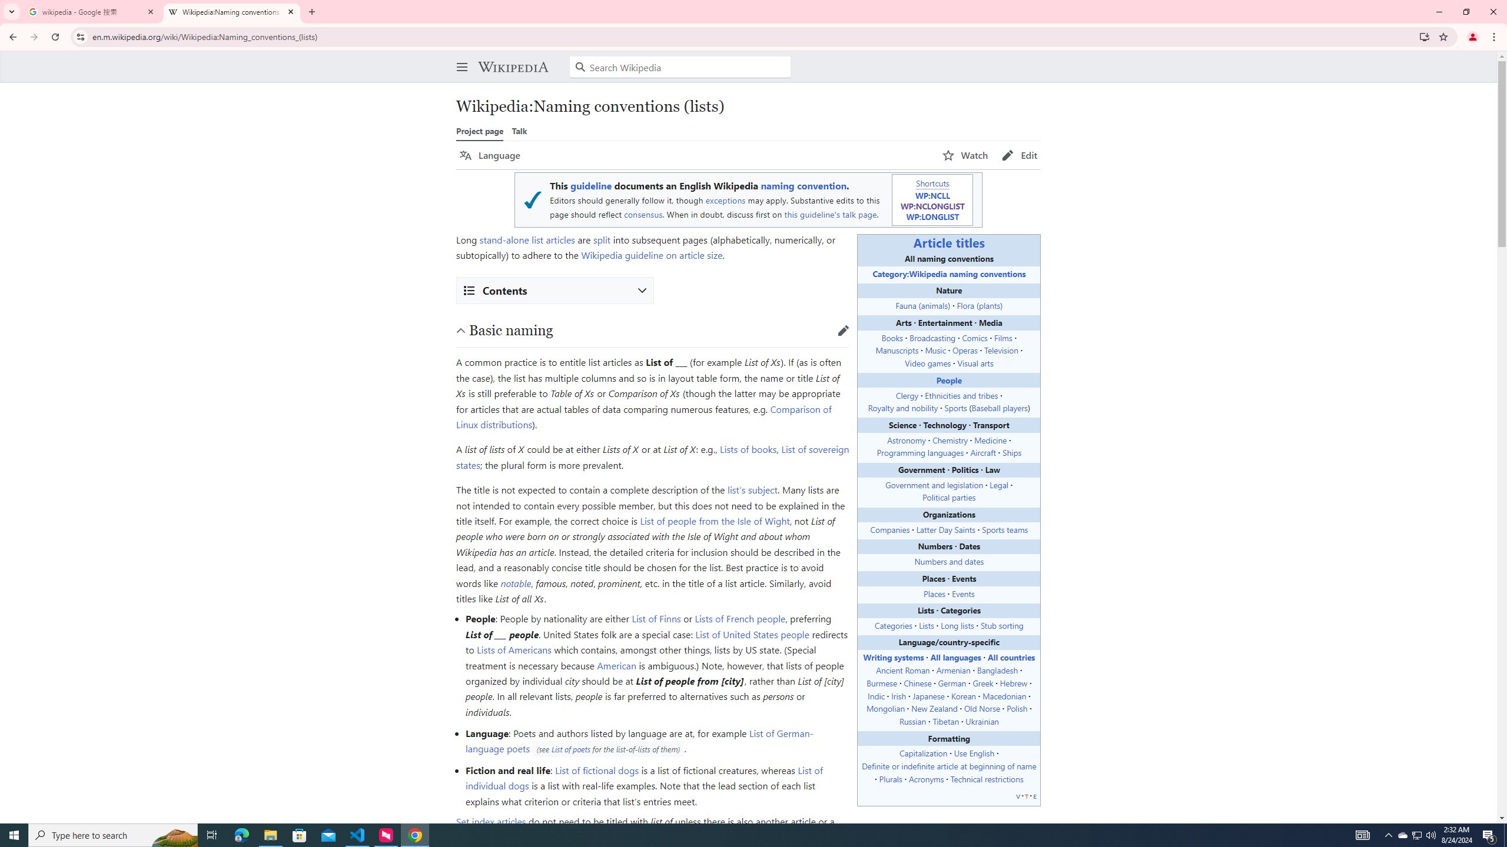 The image size is (1507, 847). Describe the element at coordinates (983, 453) in the screenshot. I see `Aircraft` at that location.